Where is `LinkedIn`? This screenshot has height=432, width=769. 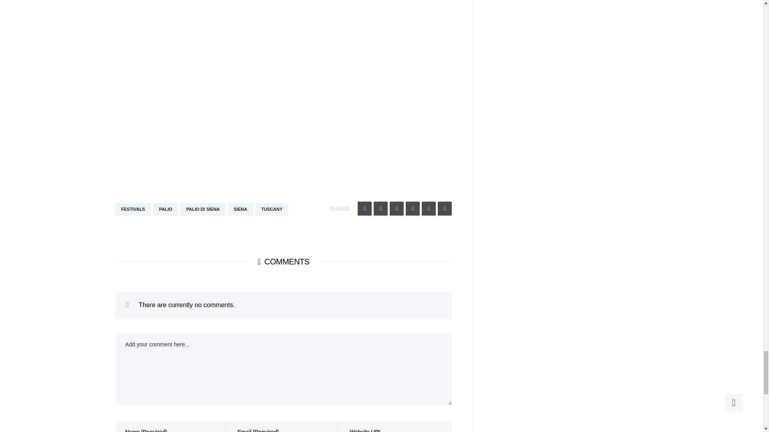
LinkedIn is located at coordinates (445, 208).